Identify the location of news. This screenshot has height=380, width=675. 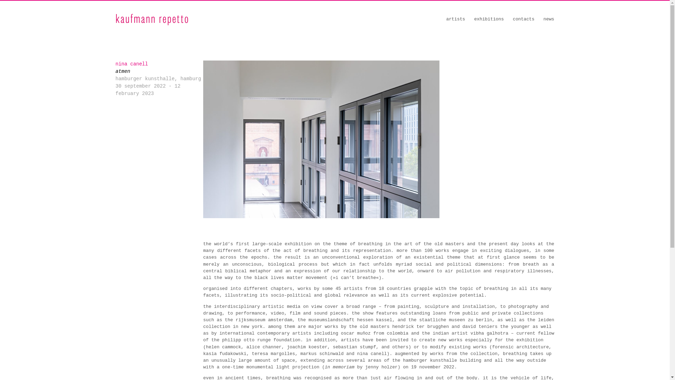
(548, 19).